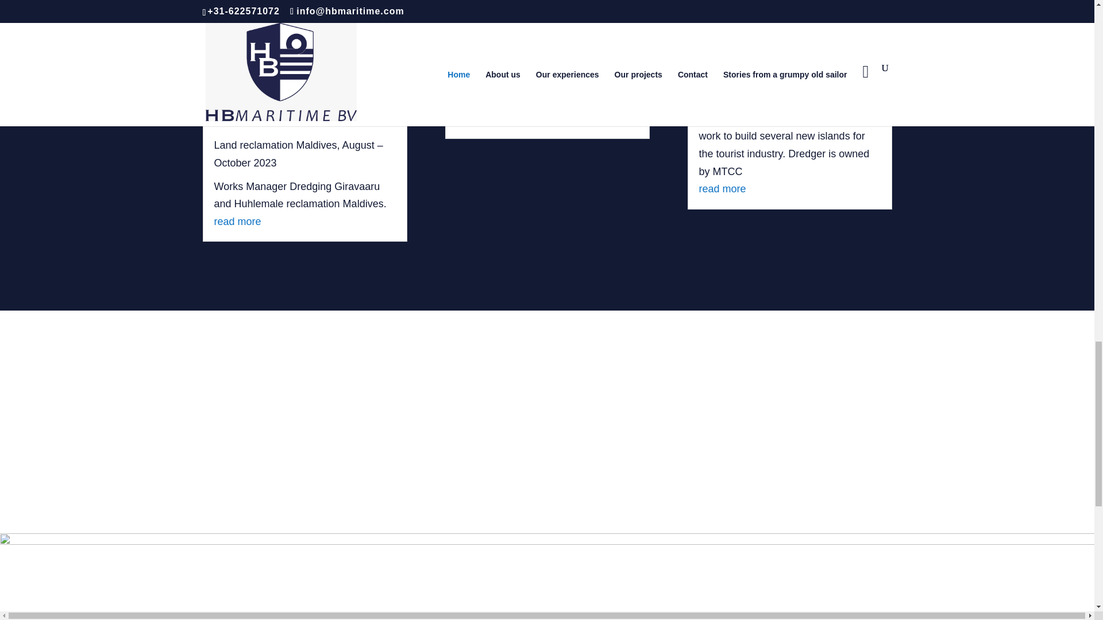  Describe the element at coordinates (722, 188) in the screenshot. I see `read more` at that location.